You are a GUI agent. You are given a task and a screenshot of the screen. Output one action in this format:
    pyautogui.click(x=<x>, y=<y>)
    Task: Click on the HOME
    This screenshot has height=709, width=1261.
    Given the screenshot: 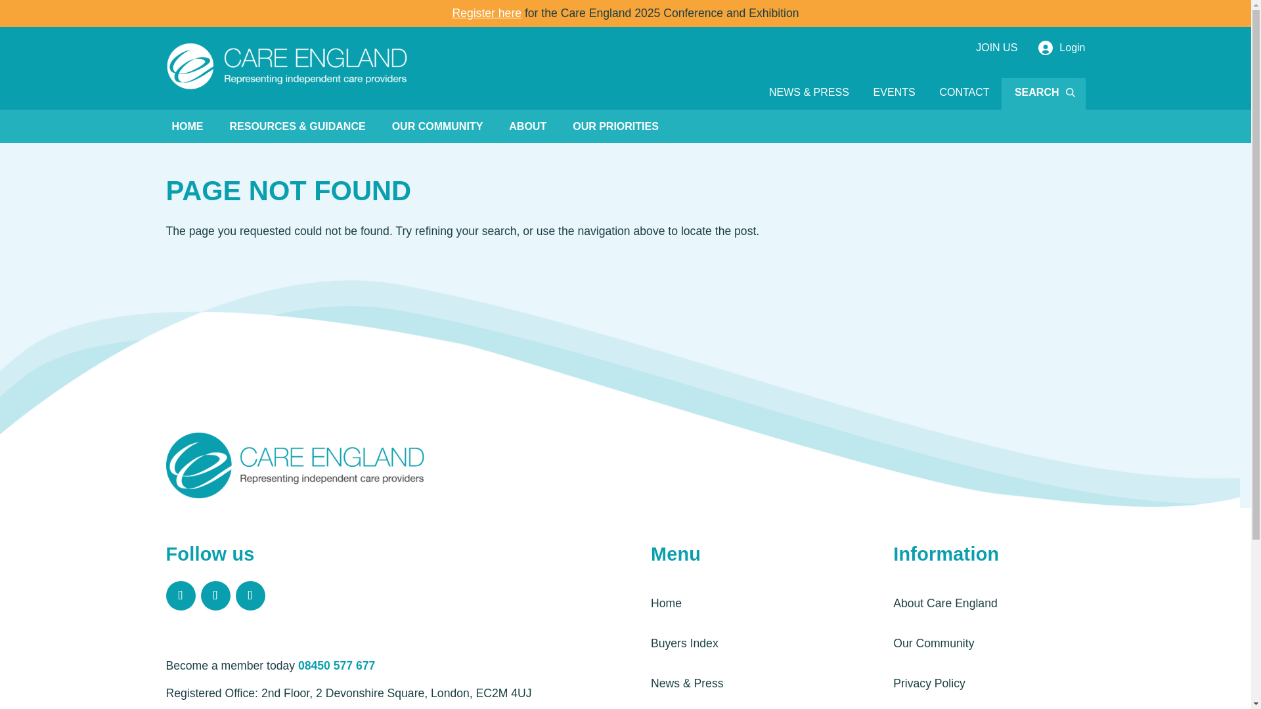 What is the action you would take?
    pyautogui.click(x=187, y=126)
    